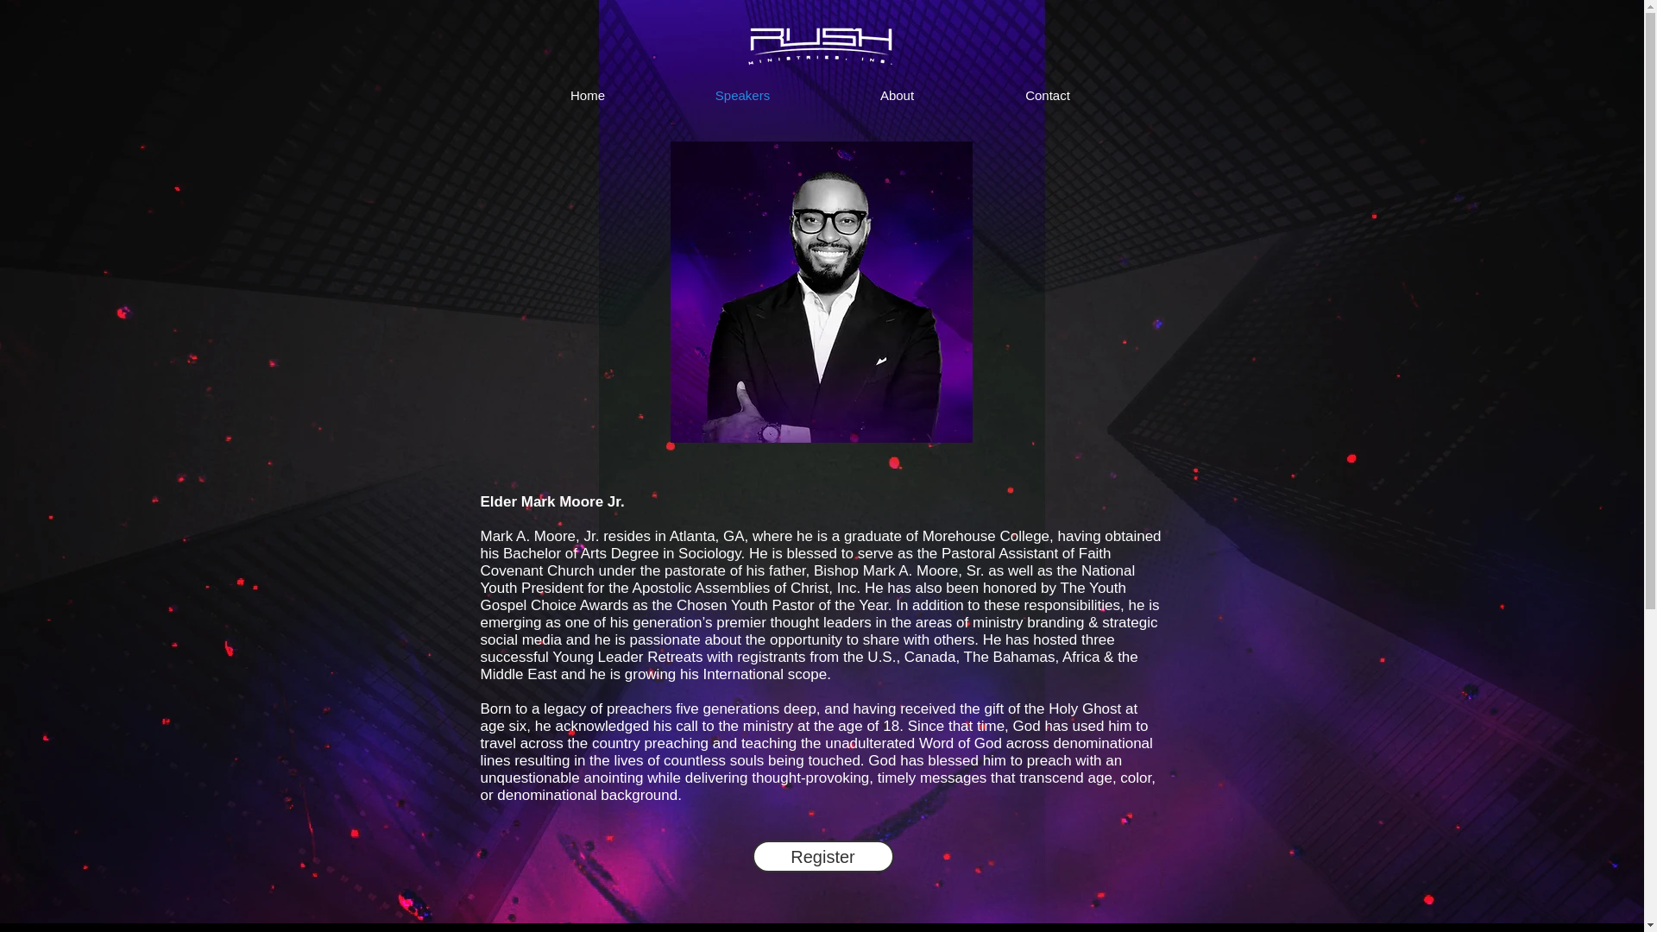 The height and width of the screenshot is (932, 1657). I want to click on Speakers, so click(743, 96).